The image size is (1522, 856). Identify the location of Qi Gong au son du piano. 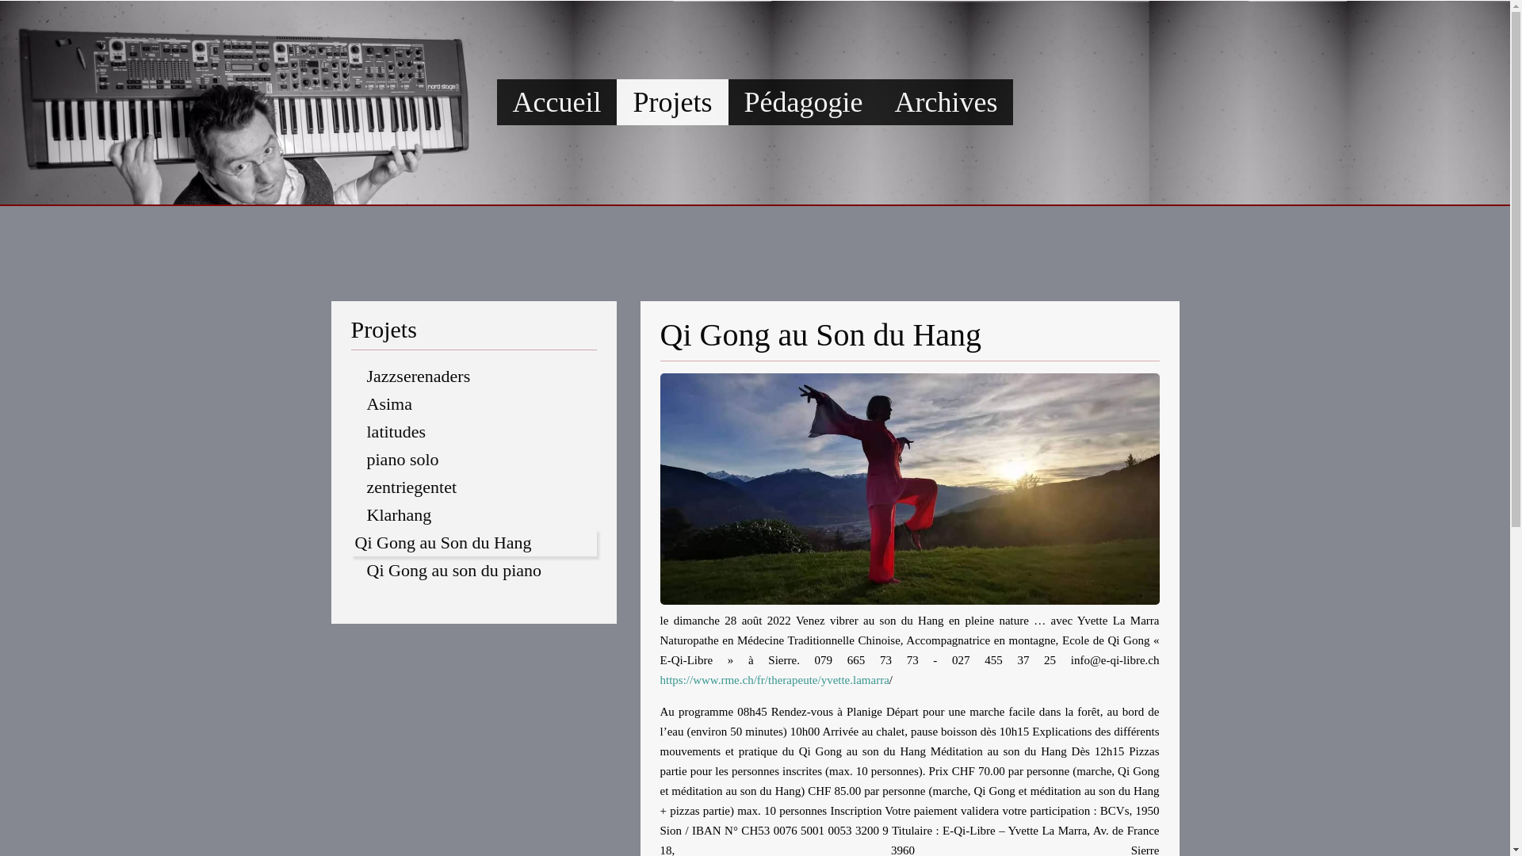
(480, 571).